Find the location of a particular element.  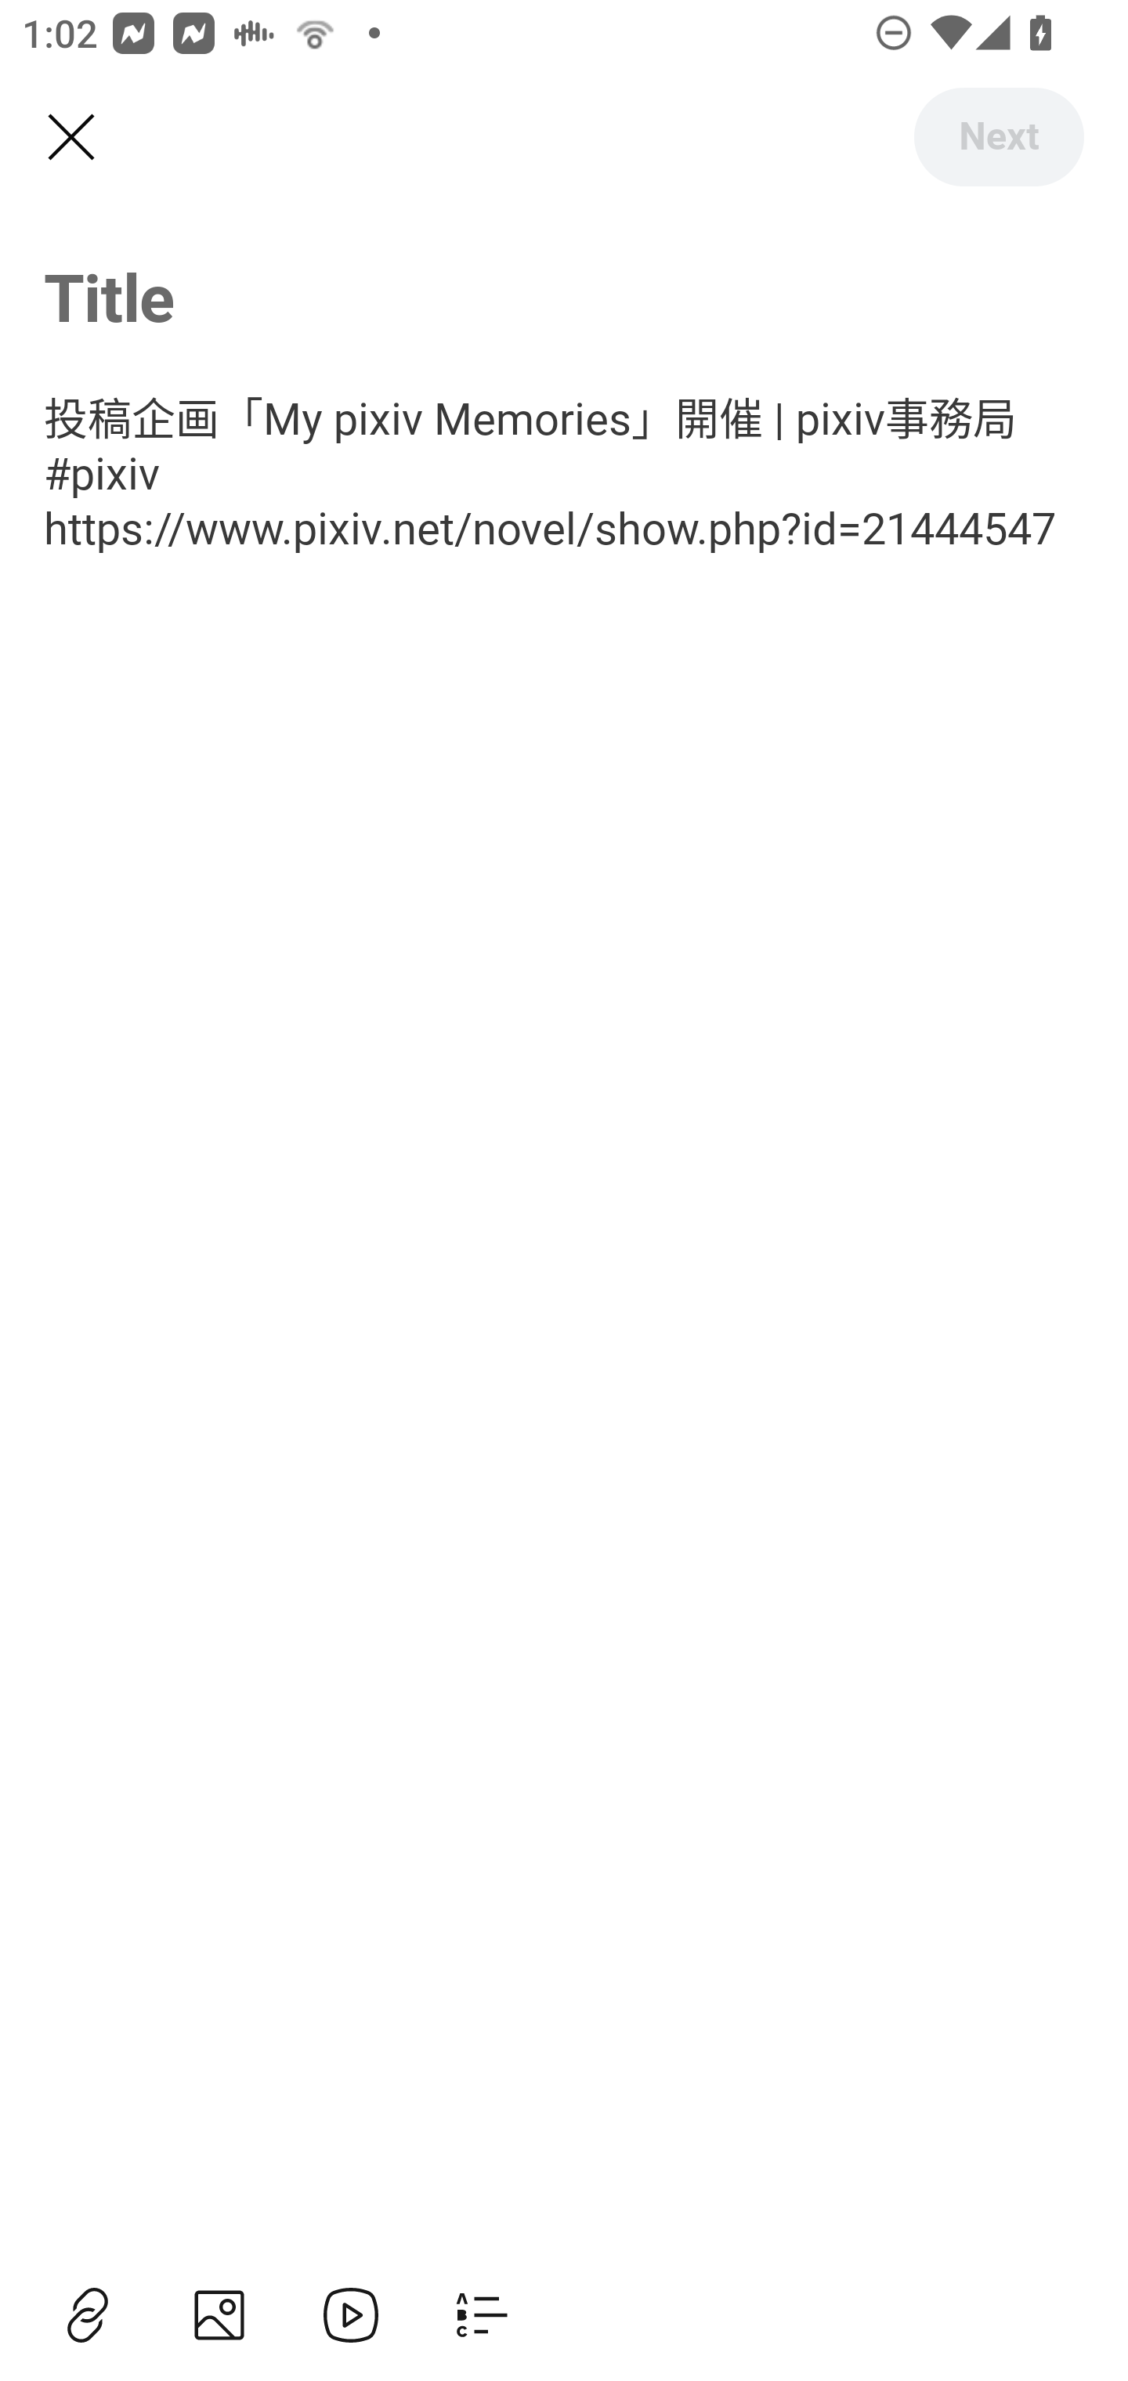

Post title is located at coordinates (564, 296).